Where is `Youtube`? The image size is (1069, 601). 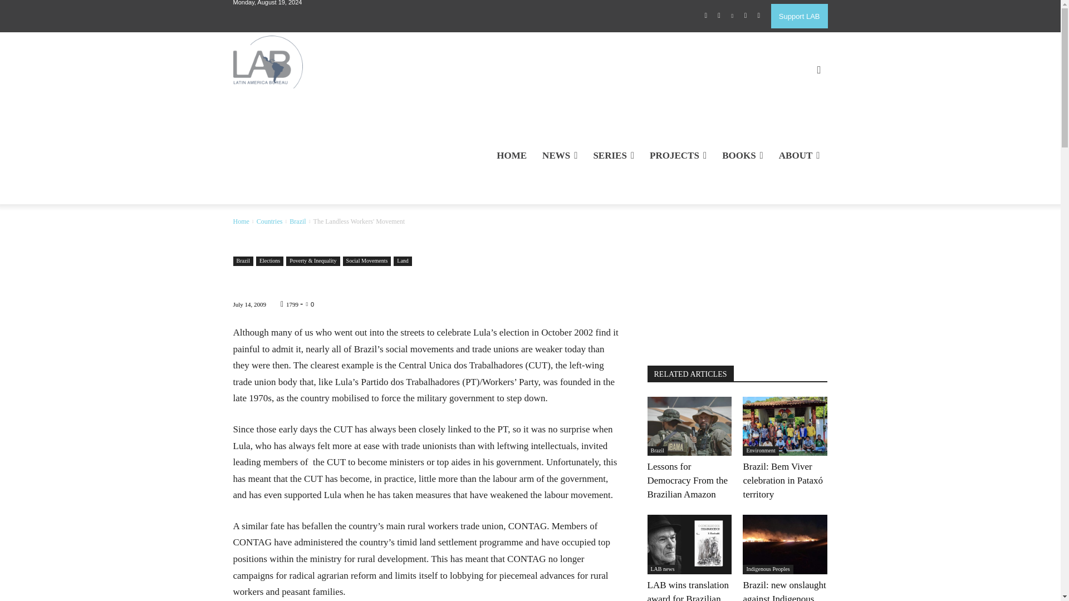
Youtube is located at coordinates (758, 16).